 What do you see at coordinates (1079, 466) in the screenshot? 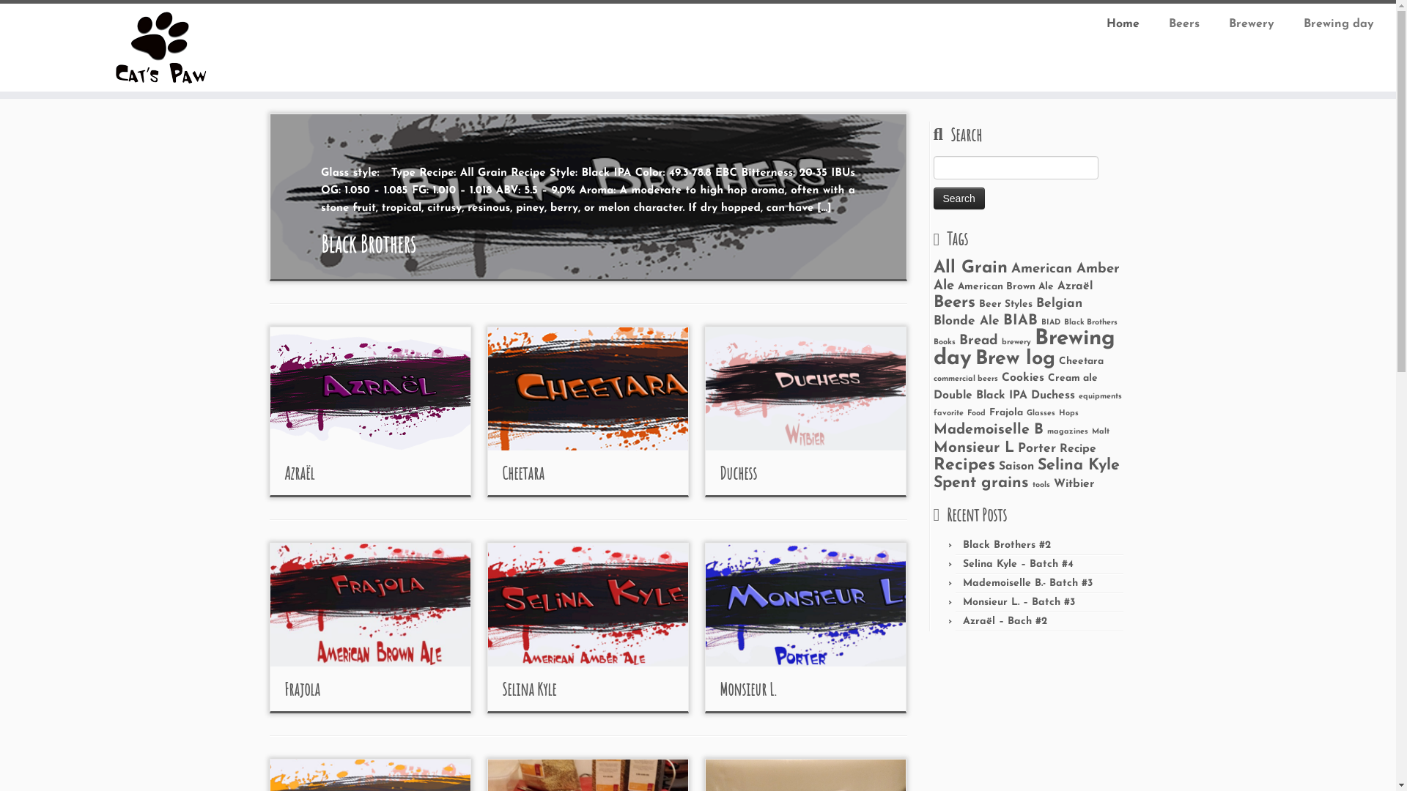
I see `Selina Kyle` at bounding box center [1079, 466].